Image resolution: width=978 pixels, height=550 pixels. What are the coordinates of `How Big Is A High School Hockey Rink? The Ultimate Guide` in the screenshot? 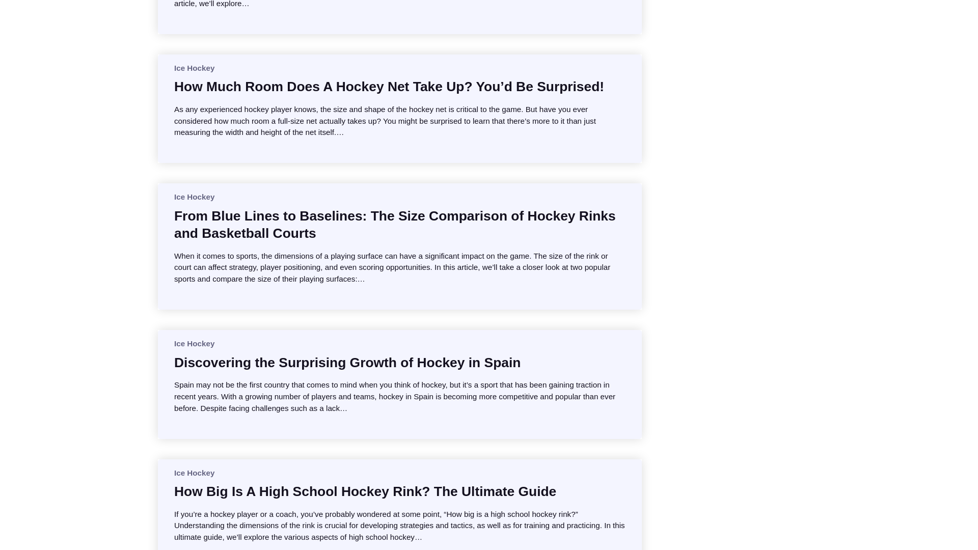 It's located at (365, 491).